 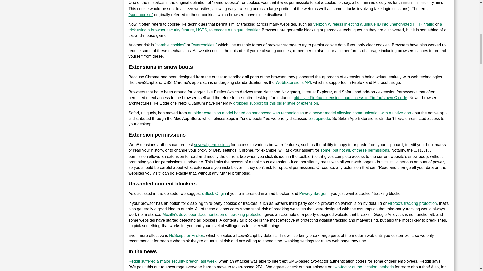 I want to click on a newer model allowing communication with a native app, so click(x=360, y=113).